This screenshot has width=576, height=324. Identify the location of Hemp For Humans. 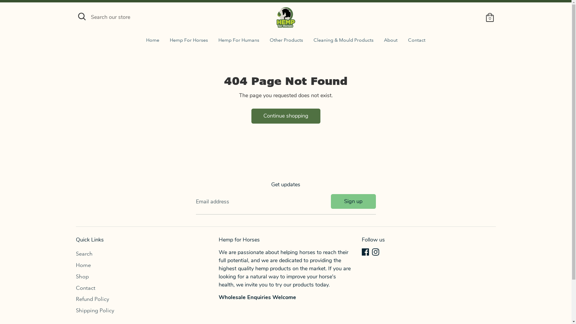
(239, 42).